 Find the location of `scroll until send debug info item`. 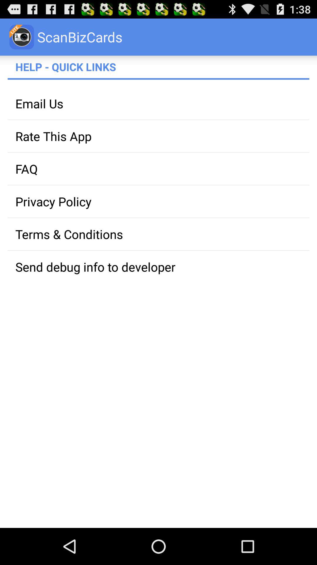

scroll until send debug info item is located at coordinates (158, 267).